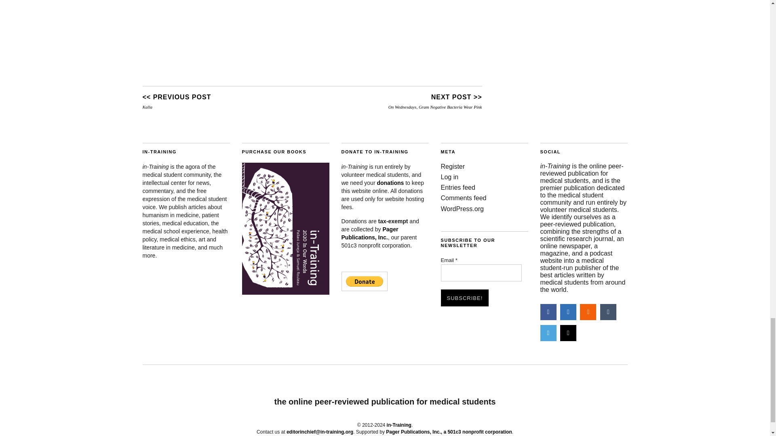  Describe the element at coordinates (608, 312) in the screenshot. I see `tumblr` at that location.